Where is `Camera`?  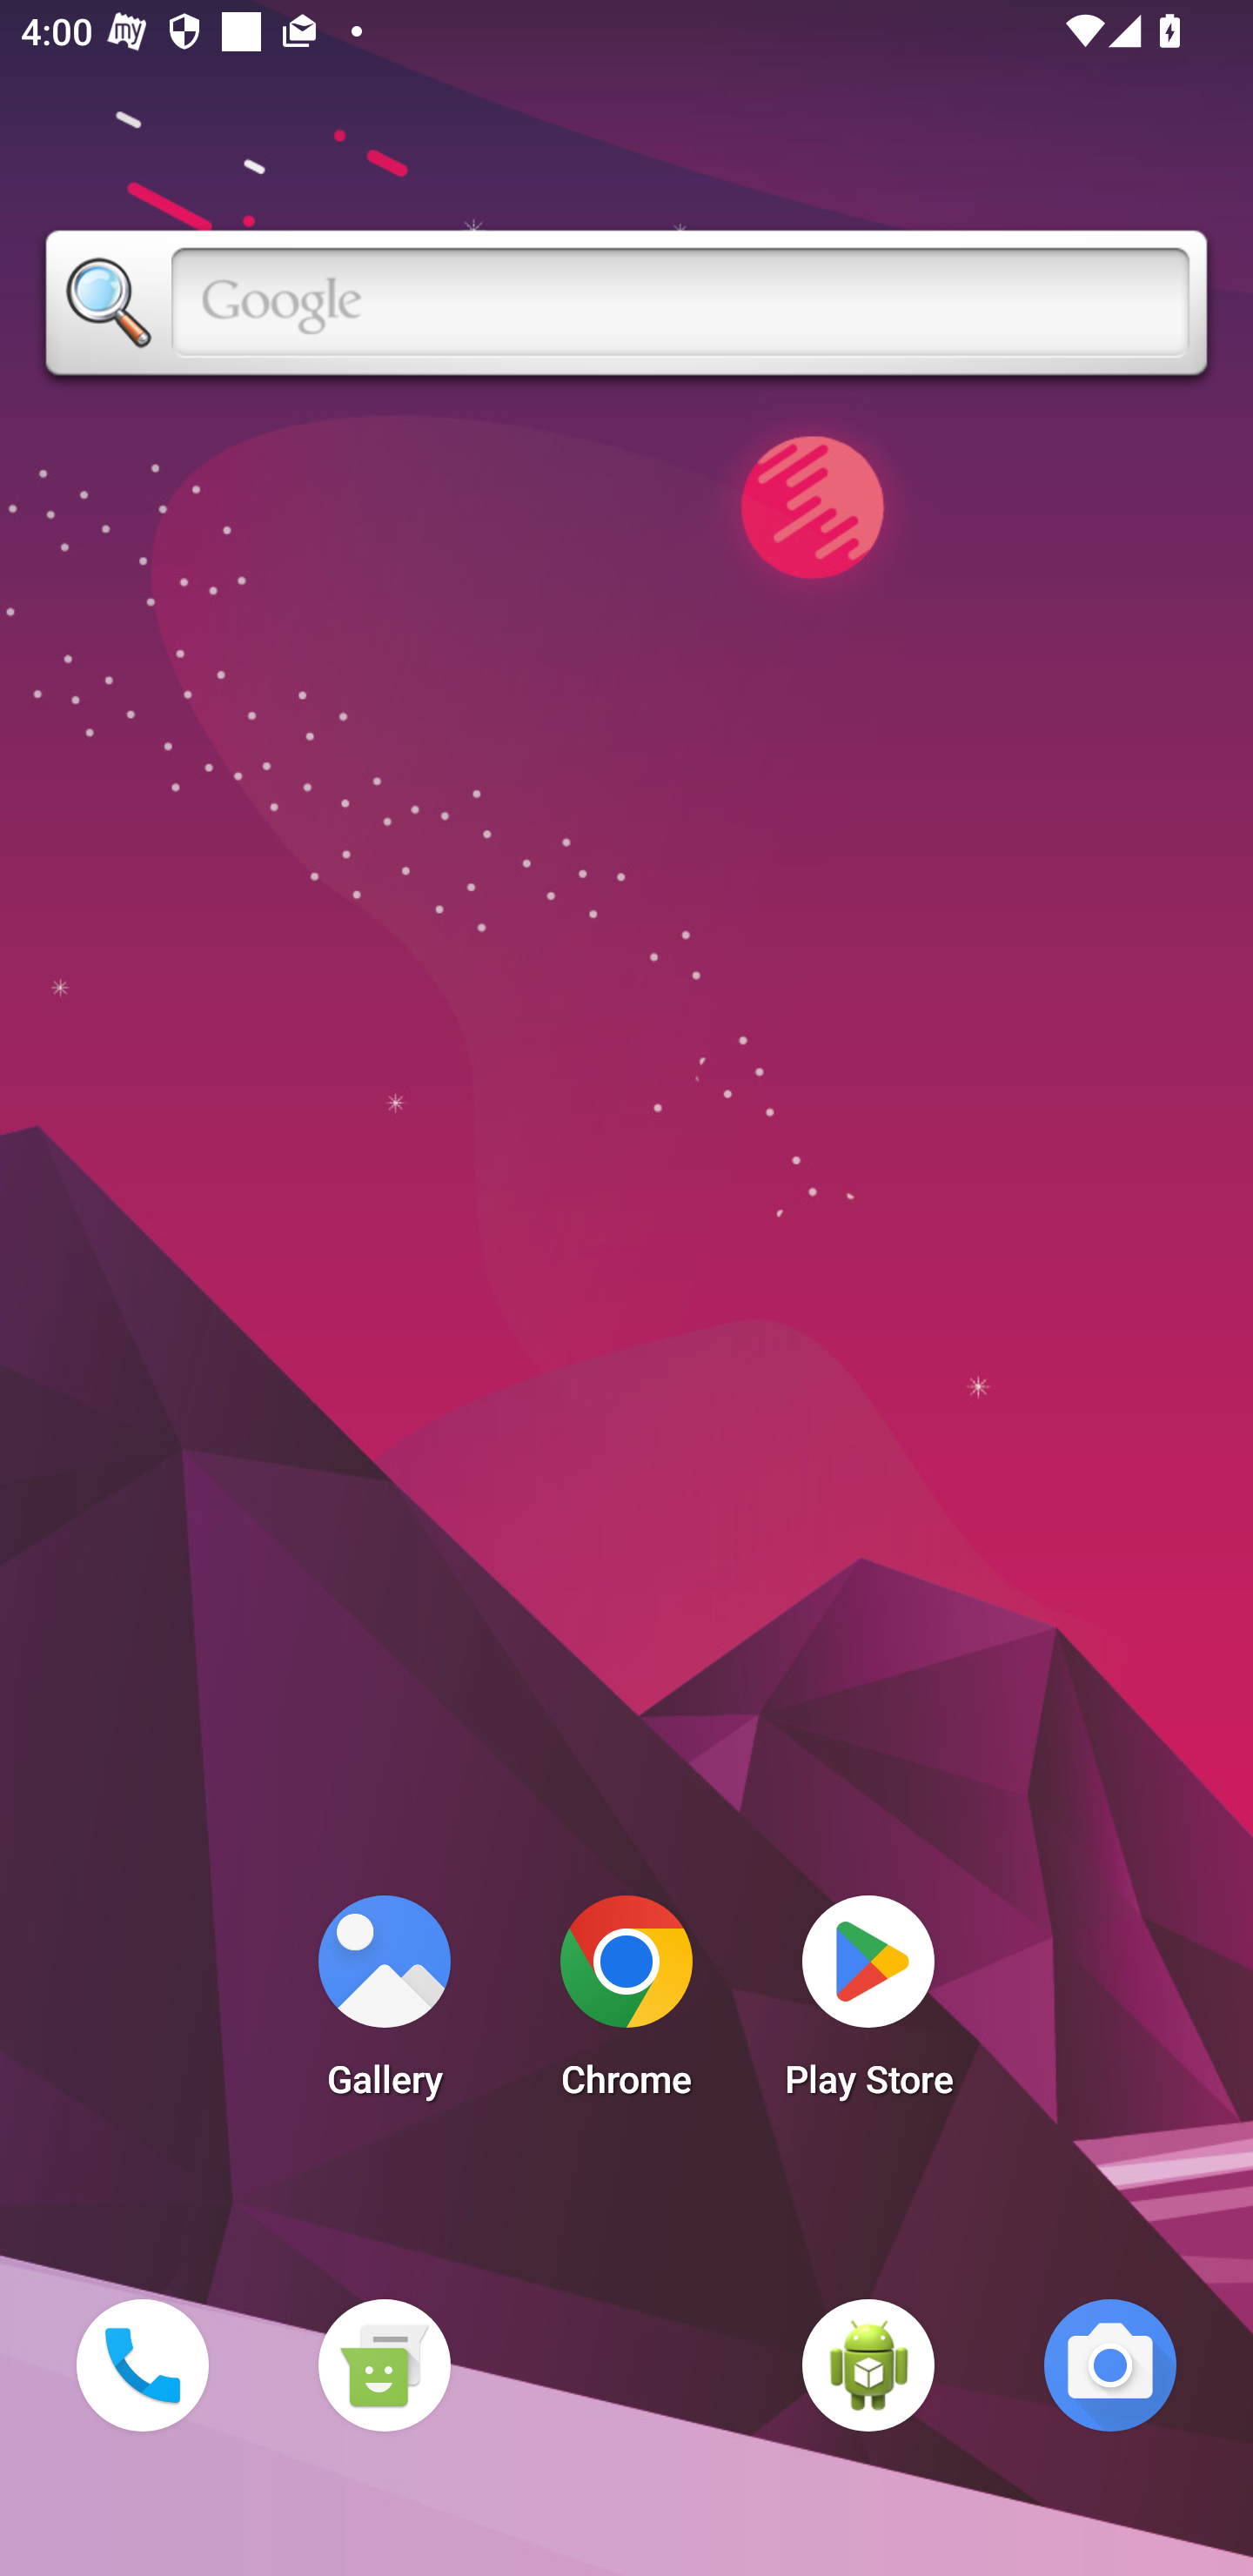 Camera is located at coordinates (1110, 2365).